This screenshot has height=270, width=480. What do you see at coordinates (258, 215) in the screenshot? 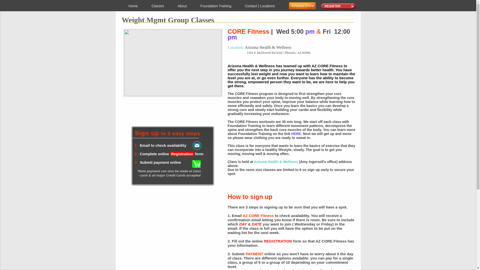
I see `AZ CORE Fitness` at bounding box center [258, 215].